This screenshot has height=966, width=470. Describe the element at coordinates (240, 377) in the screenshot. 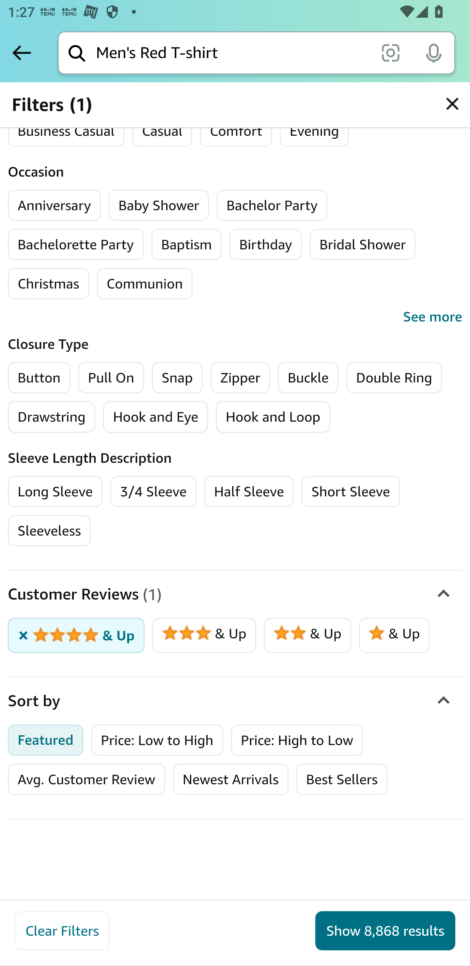

I see `Zipper` at that location.